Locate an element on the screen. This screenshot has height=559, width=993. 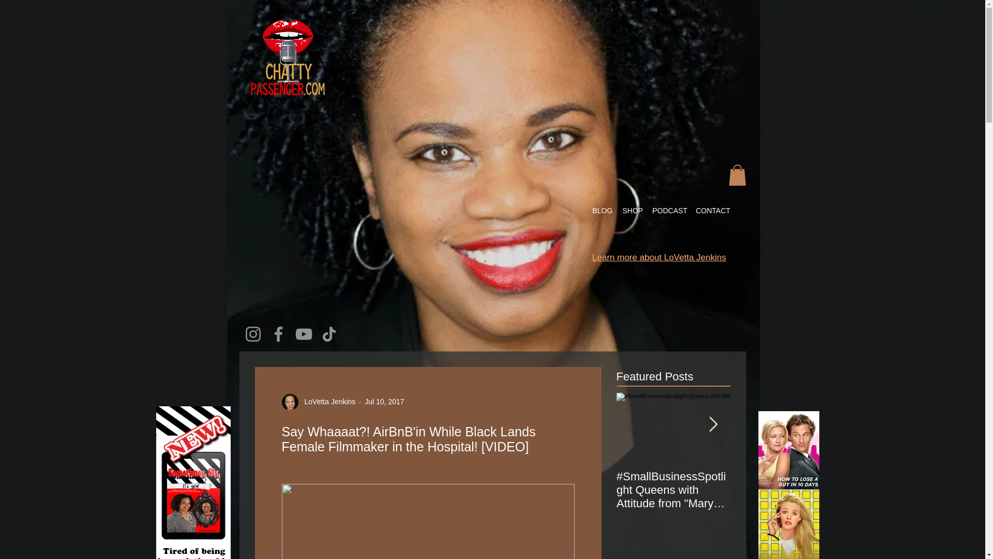
Learn more about LoVetta Jenkins is located at coordinates (659, 257).